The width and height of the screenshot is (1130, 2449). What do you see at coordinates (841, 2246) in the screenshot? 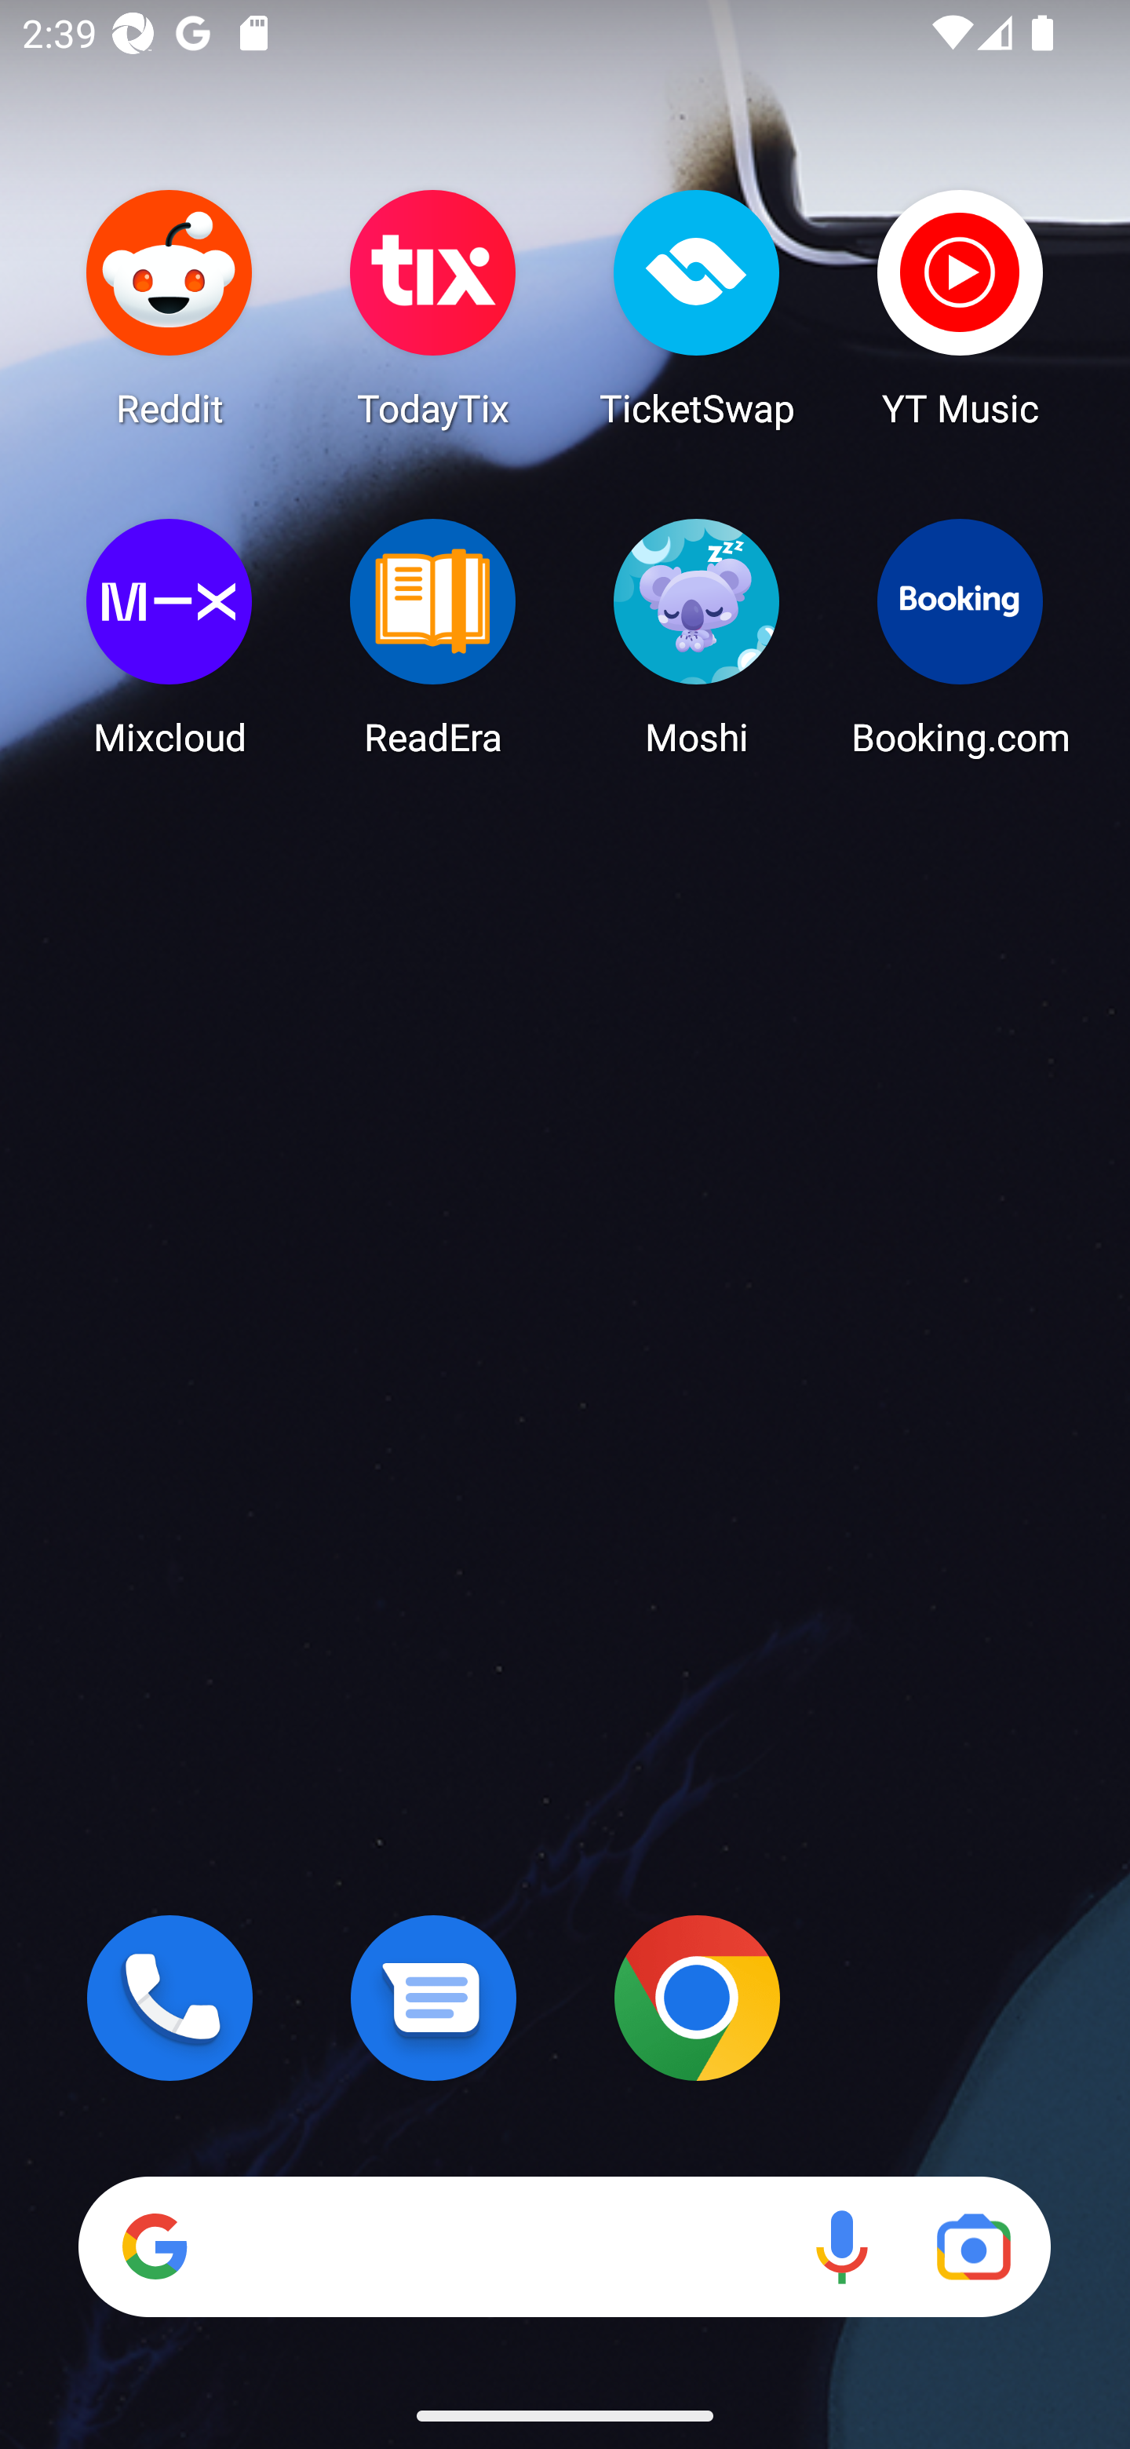
I see `Voice search` at bounding box center [841, 2246].